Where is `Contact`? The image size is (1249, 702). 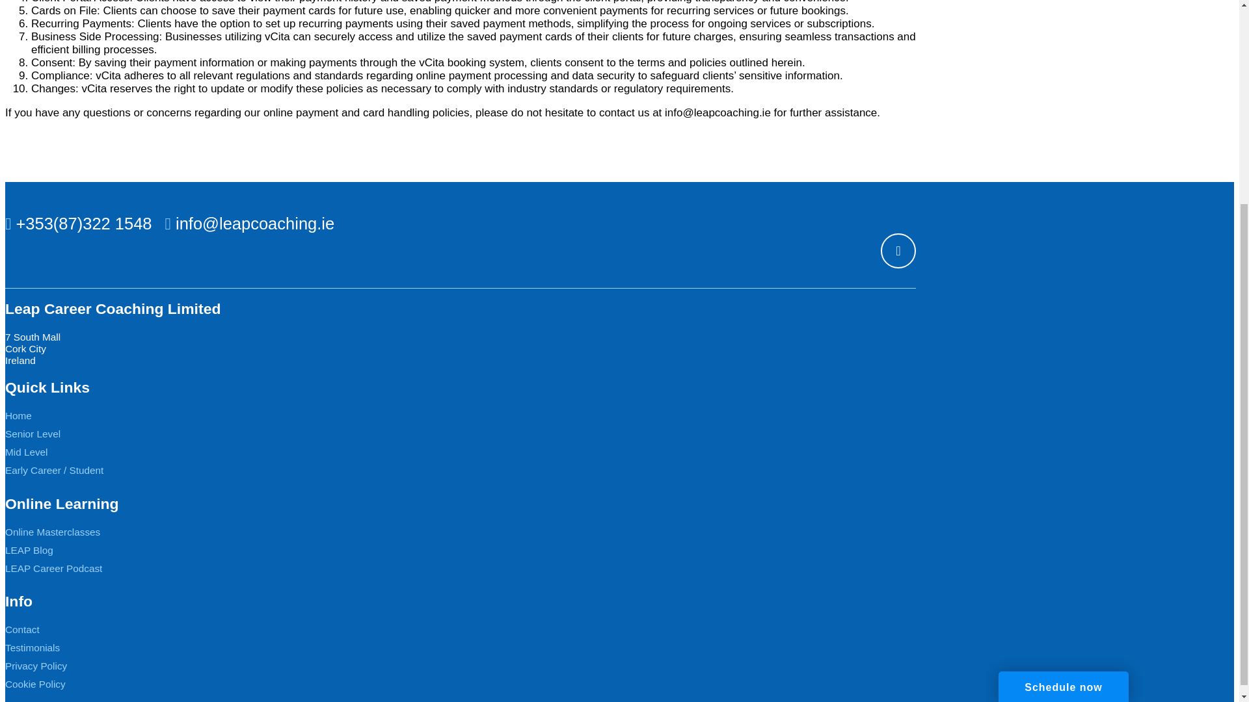
Contact is located at coordinates (22, 629).